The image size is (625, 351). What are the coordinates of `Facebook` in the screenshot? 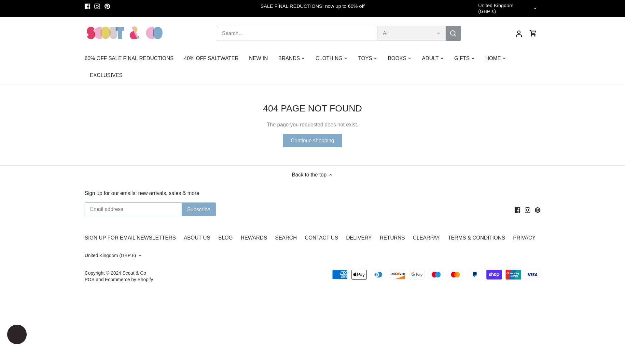 It's located at (517, 210).